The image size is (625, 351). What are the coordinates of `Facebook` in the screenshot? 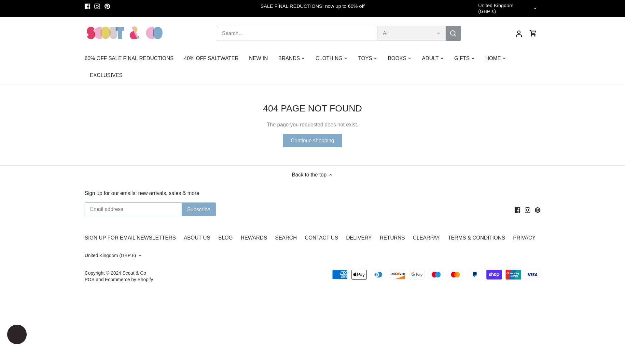 It's located at (517, 210).